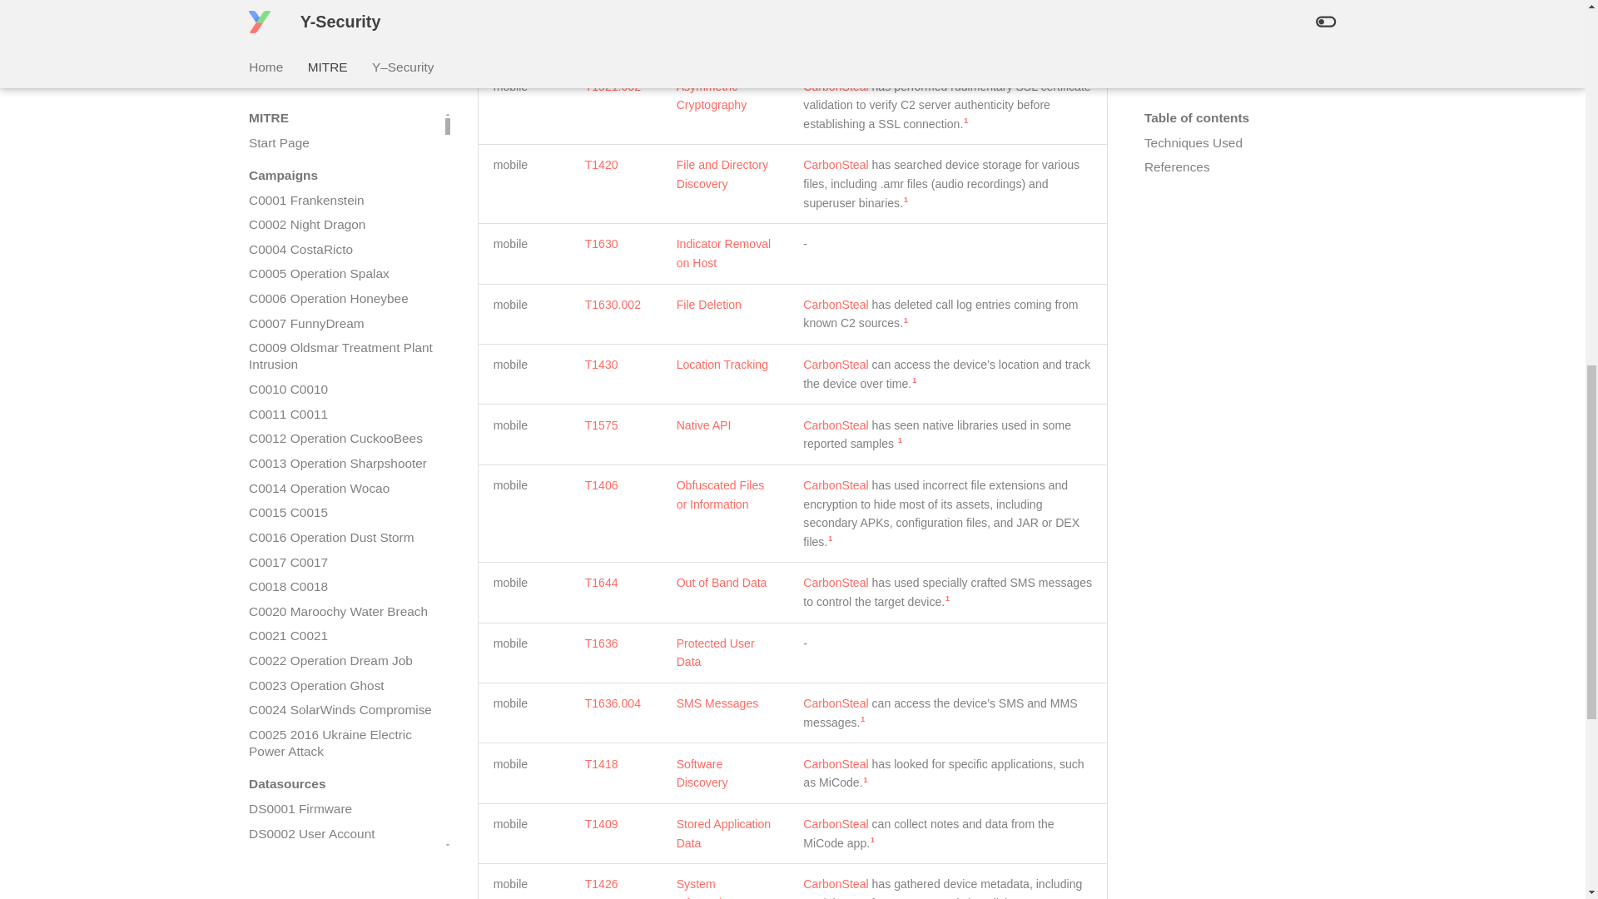  What do you see at coordinates (341, 110) in the screenshot?
I see `DS0008 Kernel` at bounding box center [341, 110].